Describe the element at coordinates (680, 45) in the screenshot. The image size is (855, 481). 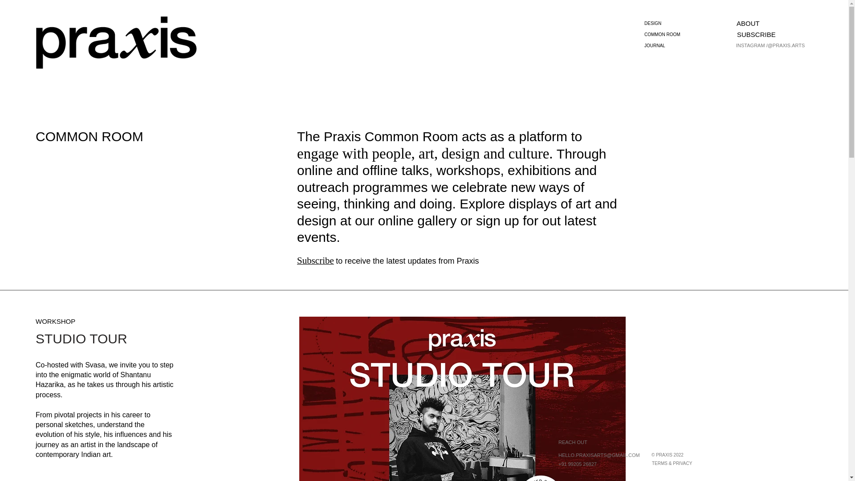
I see `JOURNAL` at that location.